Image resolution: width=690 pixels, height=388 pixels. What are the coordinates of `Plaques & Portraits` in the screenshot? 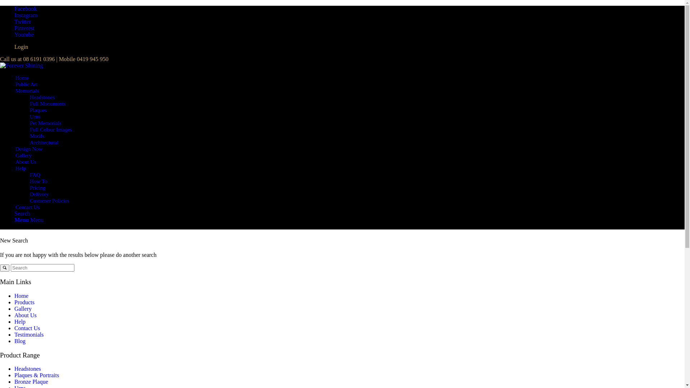 It's located at (37, 375).